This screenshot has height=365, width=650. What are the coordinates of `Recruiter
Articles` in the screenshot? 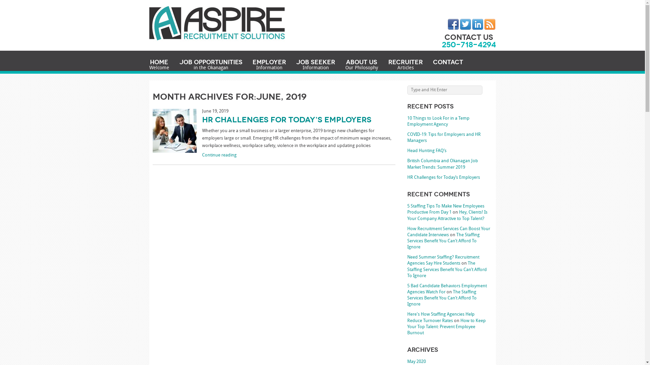 It's located at (405, 65).